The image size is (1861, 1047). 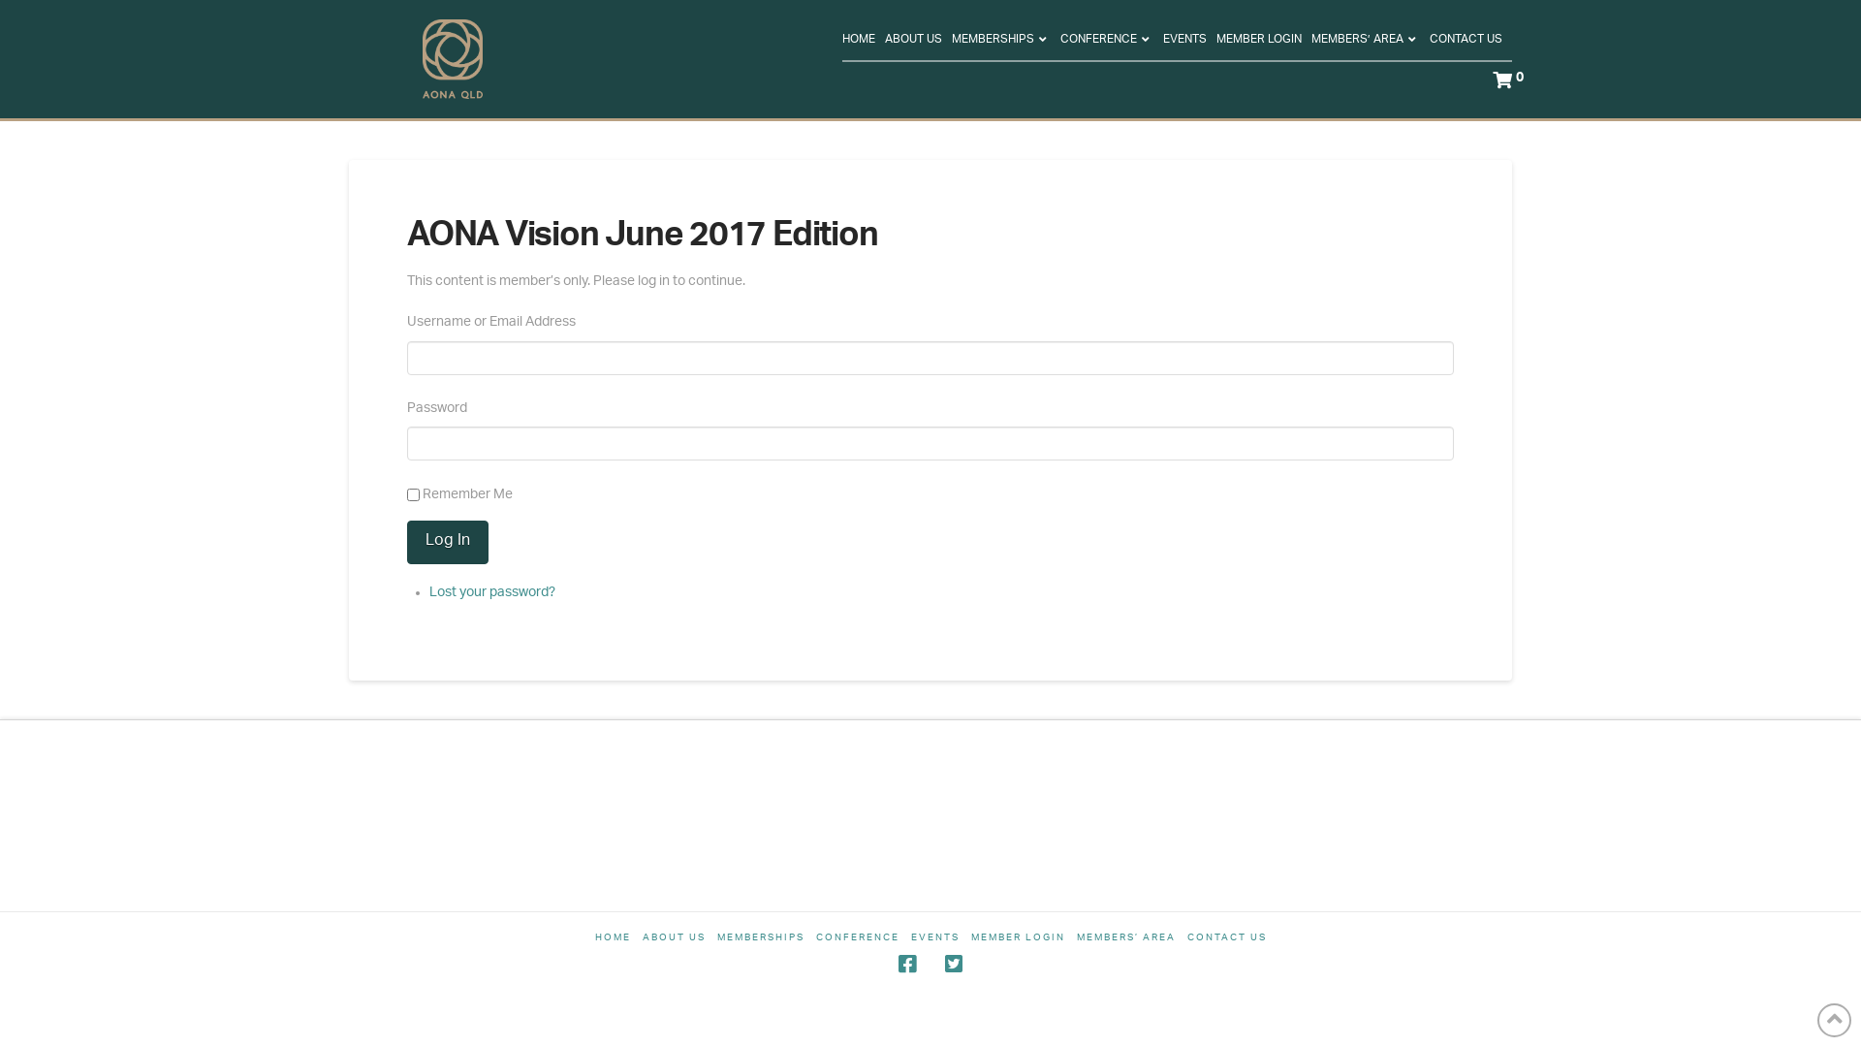 I want to click on CONTACT US, so click(x=1226, y=938).